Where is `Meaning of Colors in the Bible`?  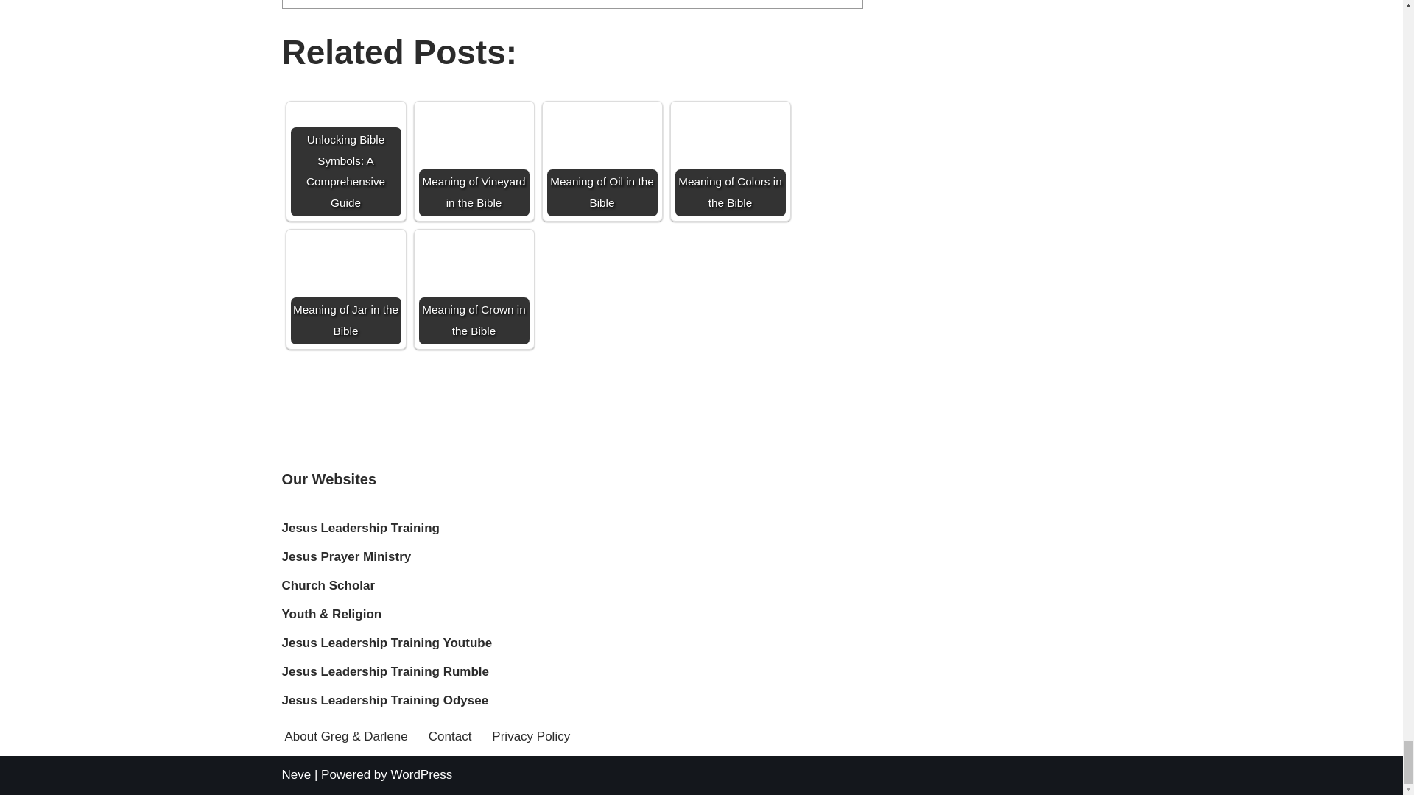 Meaning of Colors in the Bible is located at coordinates (729, 160).